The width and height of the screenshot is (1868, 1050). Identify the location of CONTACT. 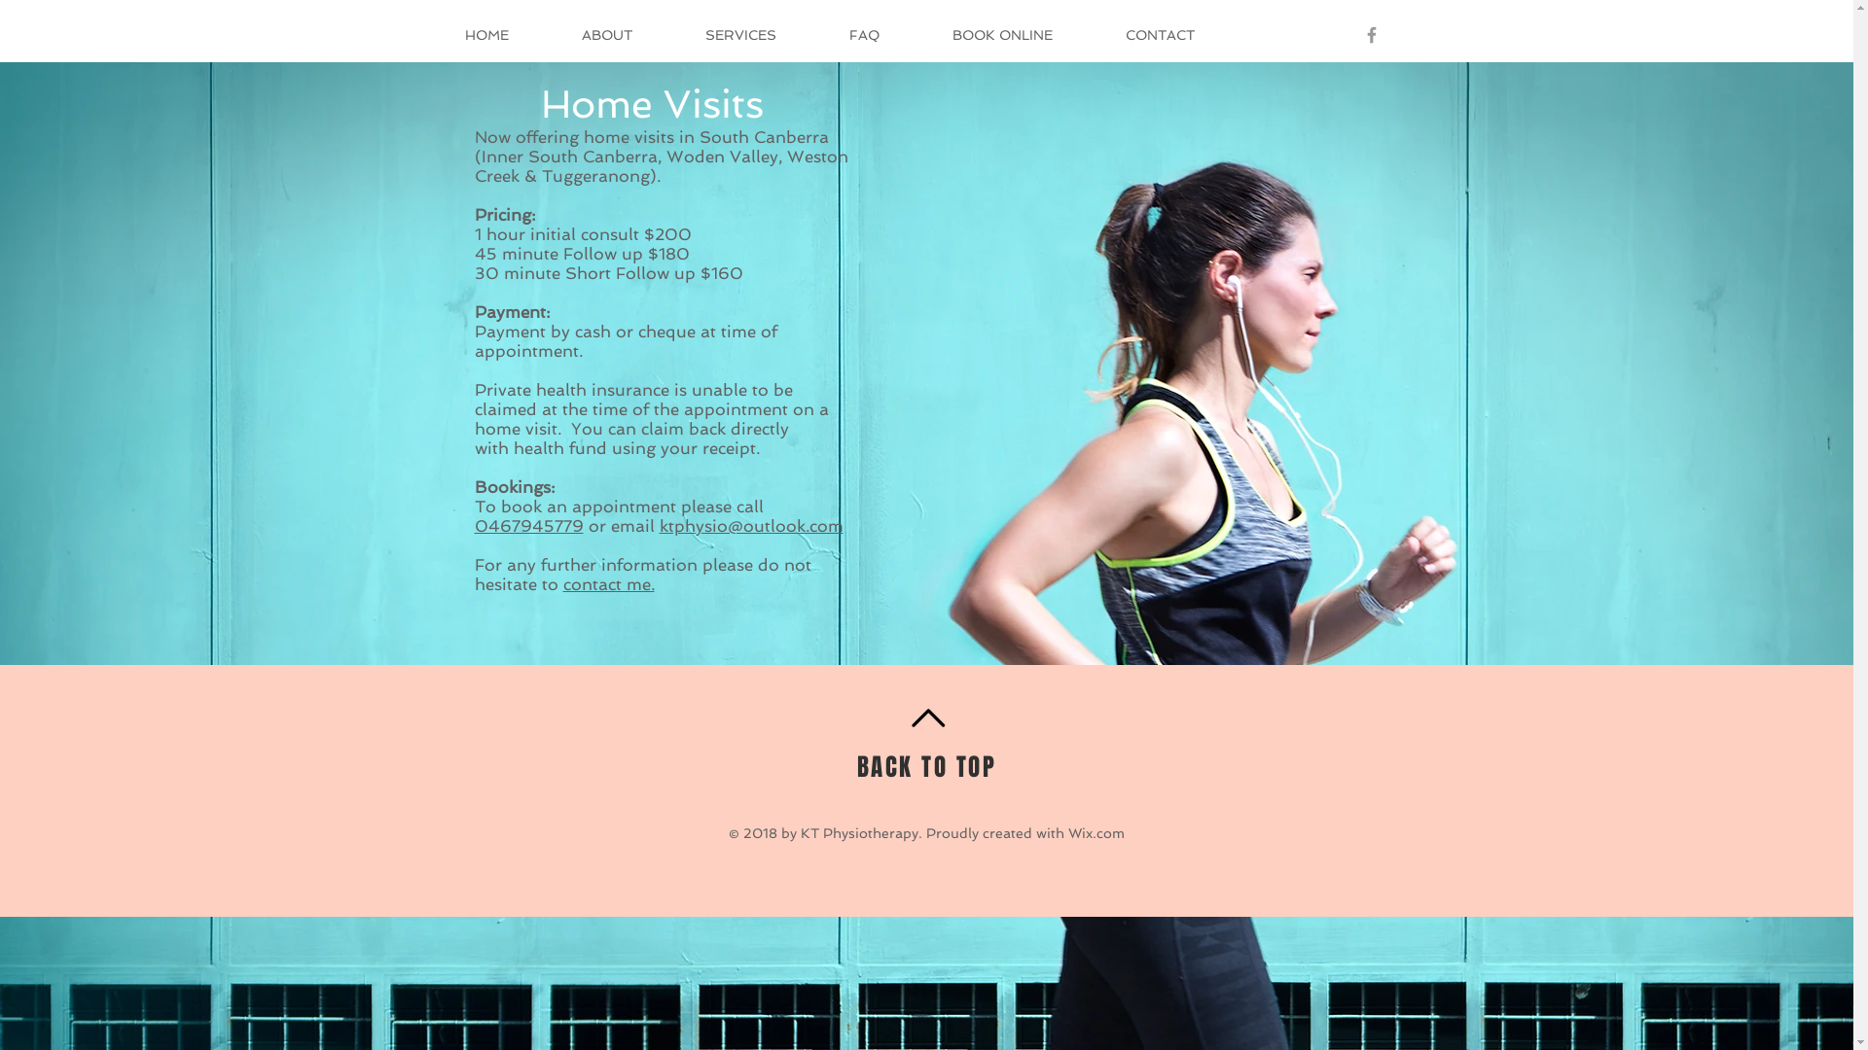
(1181, 35).